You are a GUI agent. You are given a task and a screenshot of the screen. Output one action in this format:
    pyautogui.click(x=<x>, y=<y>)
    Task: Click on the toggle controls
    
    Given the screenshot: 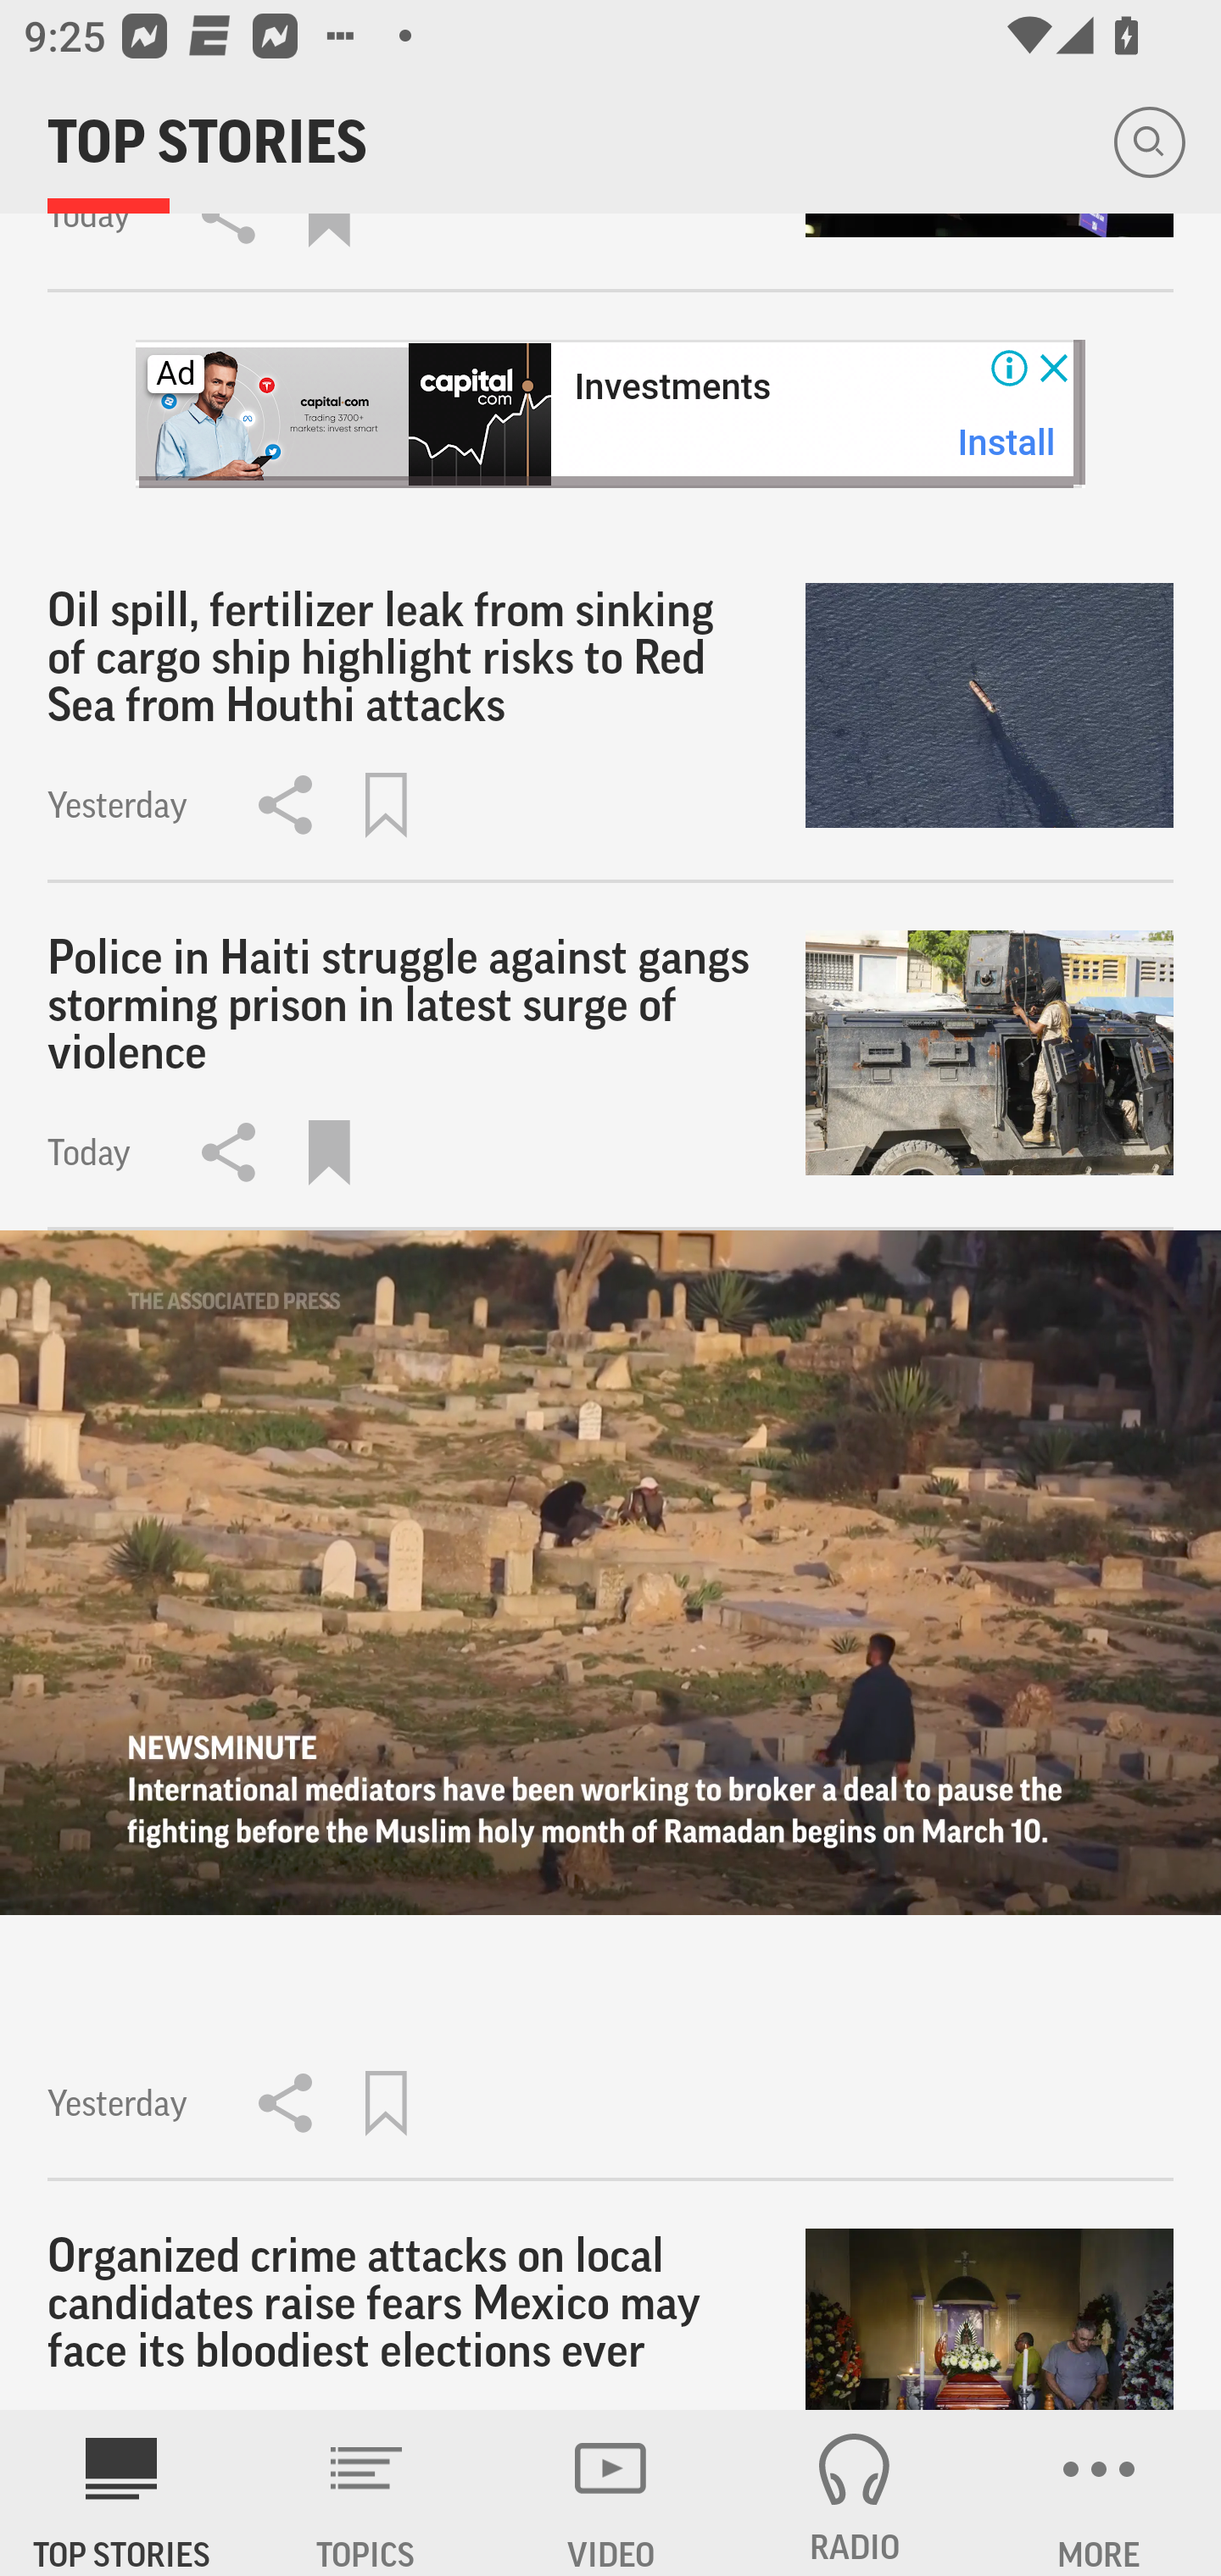 What is the action you would take?
    pyautogui.click(x=610, y=1573)
    